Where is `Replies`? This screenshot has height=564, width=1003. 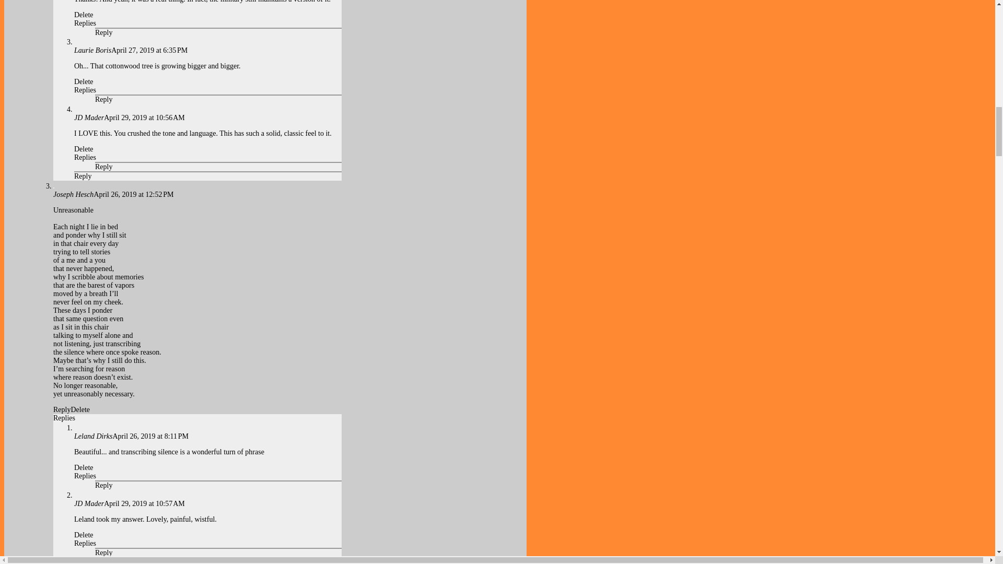 Replies is located at coordinates (85, 23).